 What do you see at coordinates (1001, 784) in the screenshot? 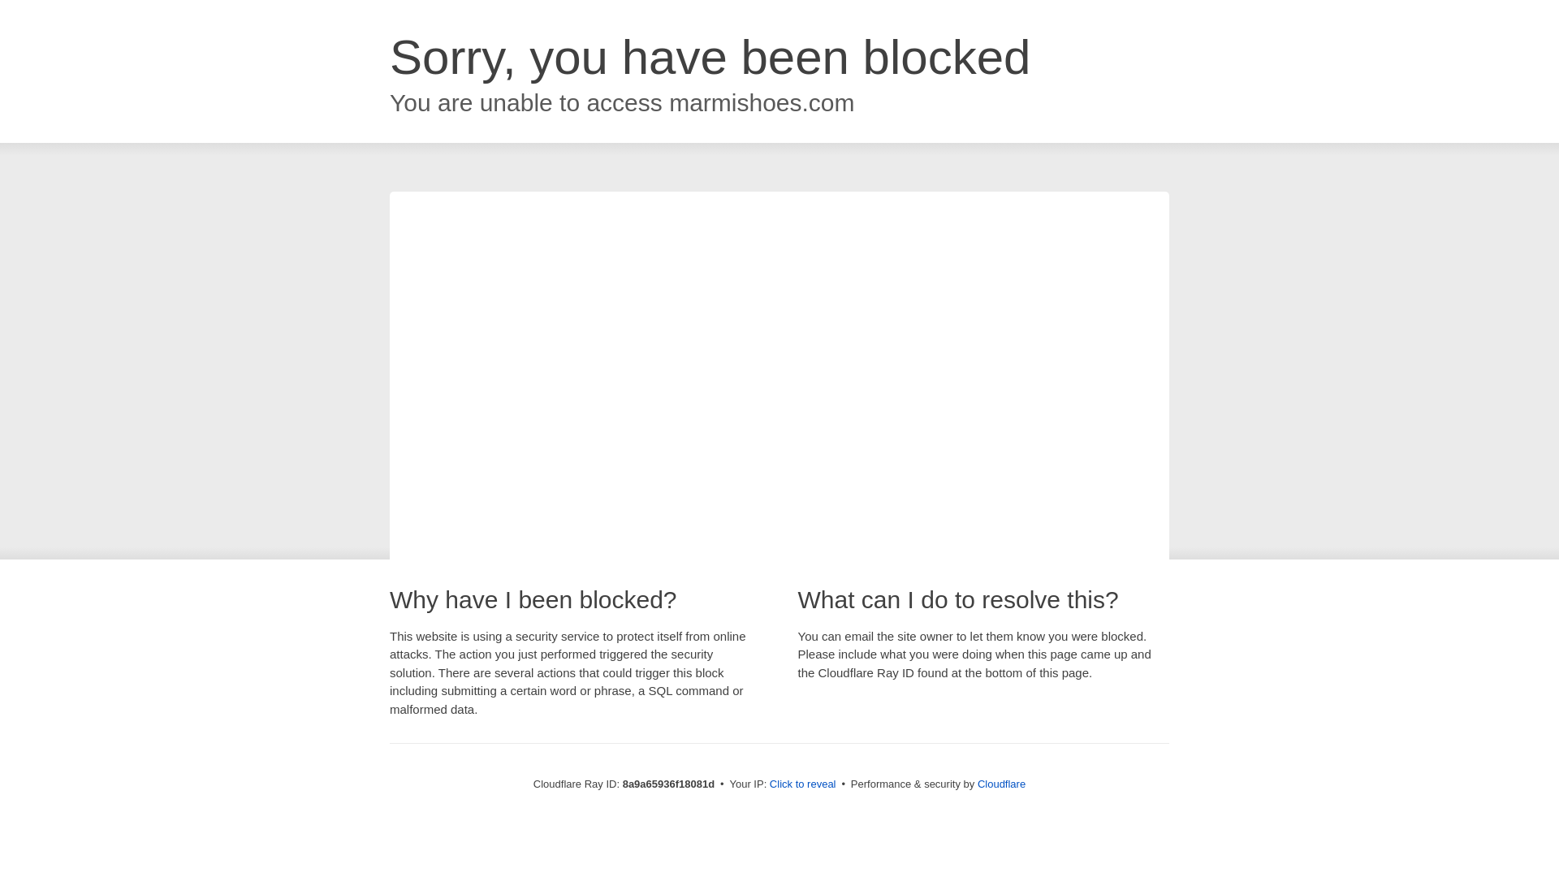
I see `Cloudflare` at bounding box center [1001, 784].